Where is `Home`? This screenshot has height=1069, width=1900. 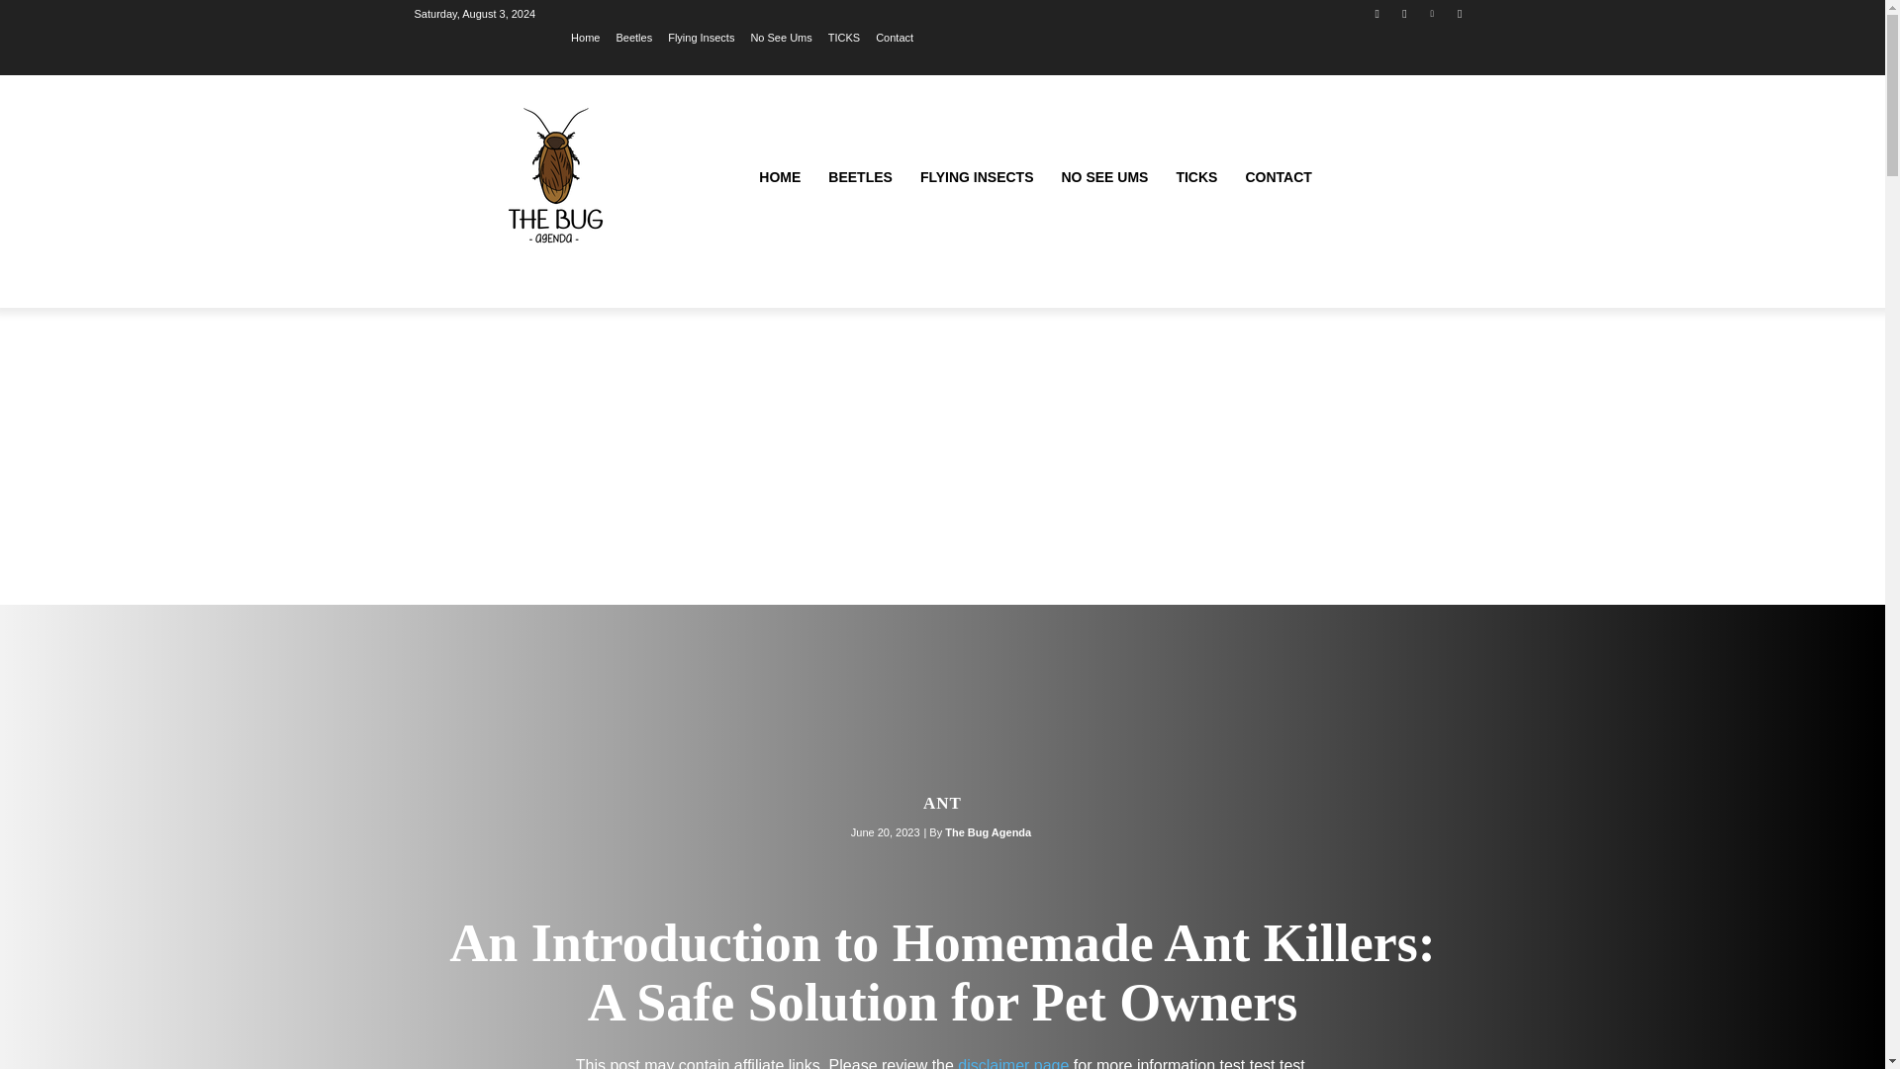 Home is located at coordinates (586, 37).